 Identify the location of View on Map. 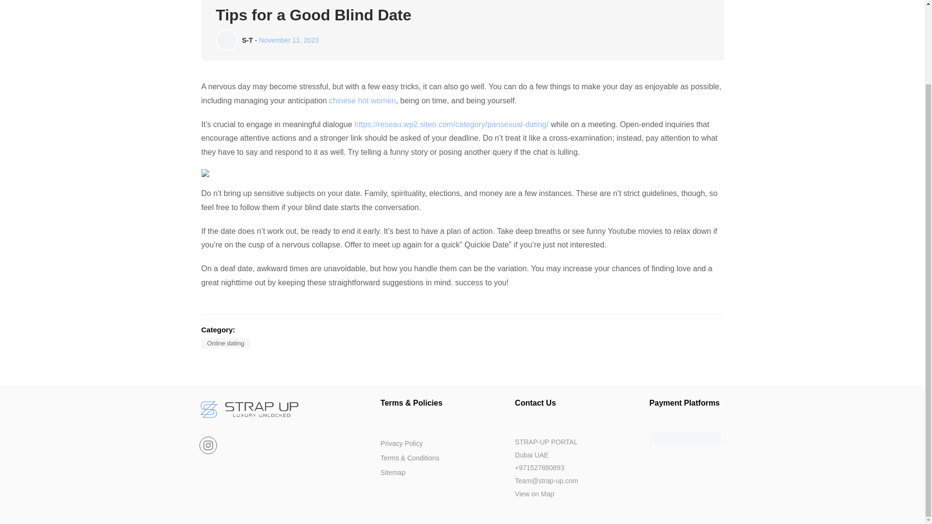
(535, 494).